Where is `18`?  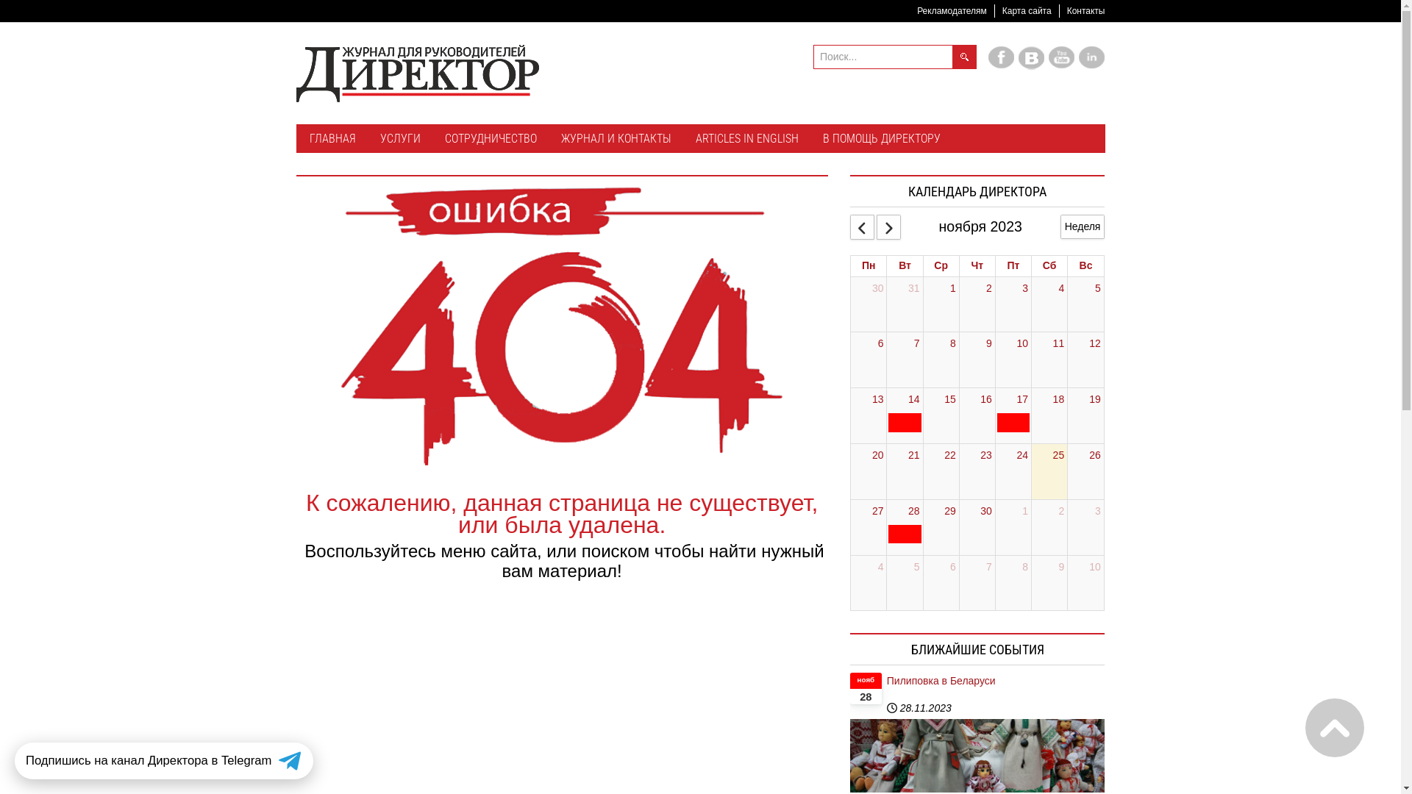 18 is located at coordinates (1059, 400).